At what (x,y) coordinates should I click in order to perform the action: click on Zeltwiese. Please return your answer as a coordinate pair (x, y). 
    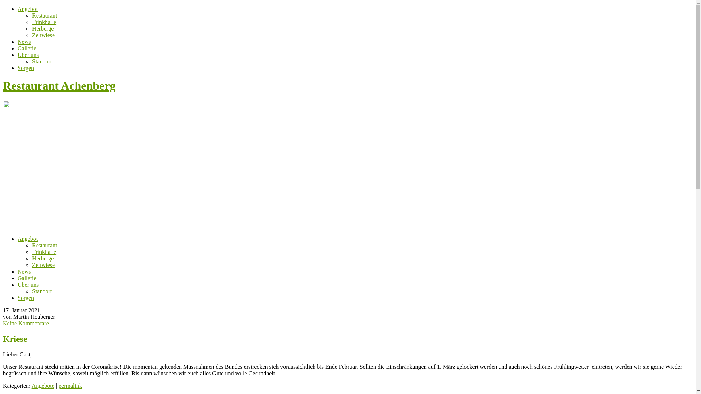
    Looking at the image, I should click on (43, 265).